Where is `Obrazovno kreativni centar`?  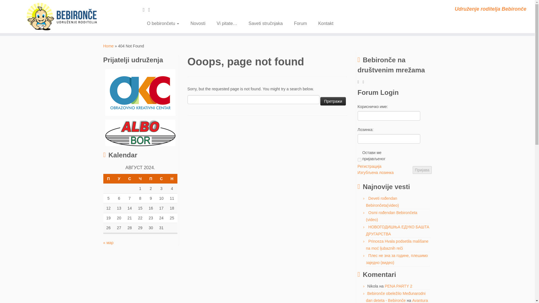 Obrazovno kreativni centar is located at coordinates (140, 92).